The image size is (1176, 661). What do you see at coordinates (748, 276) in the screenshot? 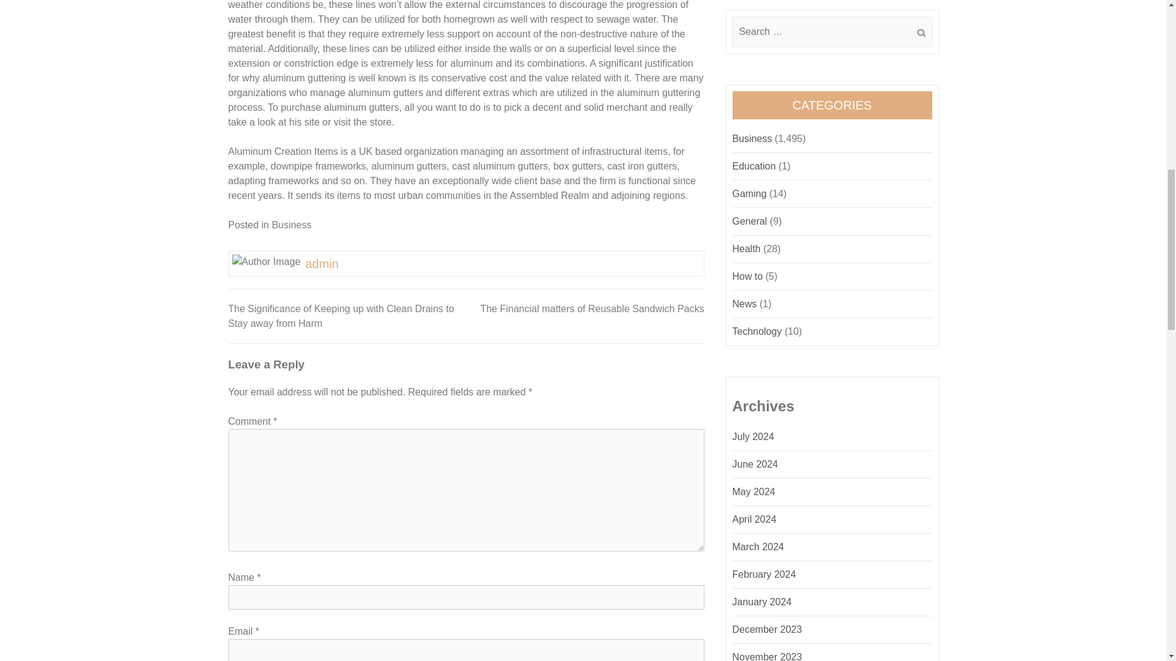
I see `How to` at bounding box center [748, 276].